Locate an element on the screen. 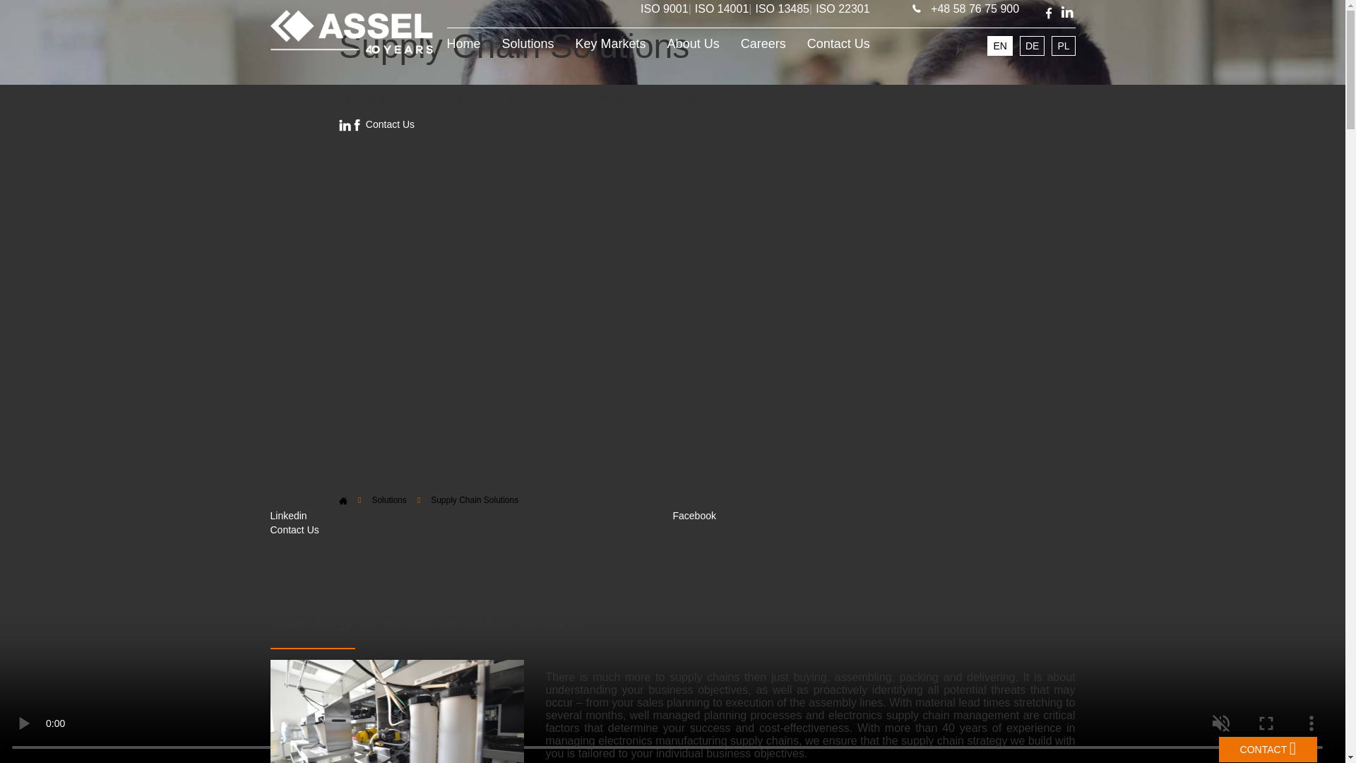  Careers is located at coordinates (763, 44).